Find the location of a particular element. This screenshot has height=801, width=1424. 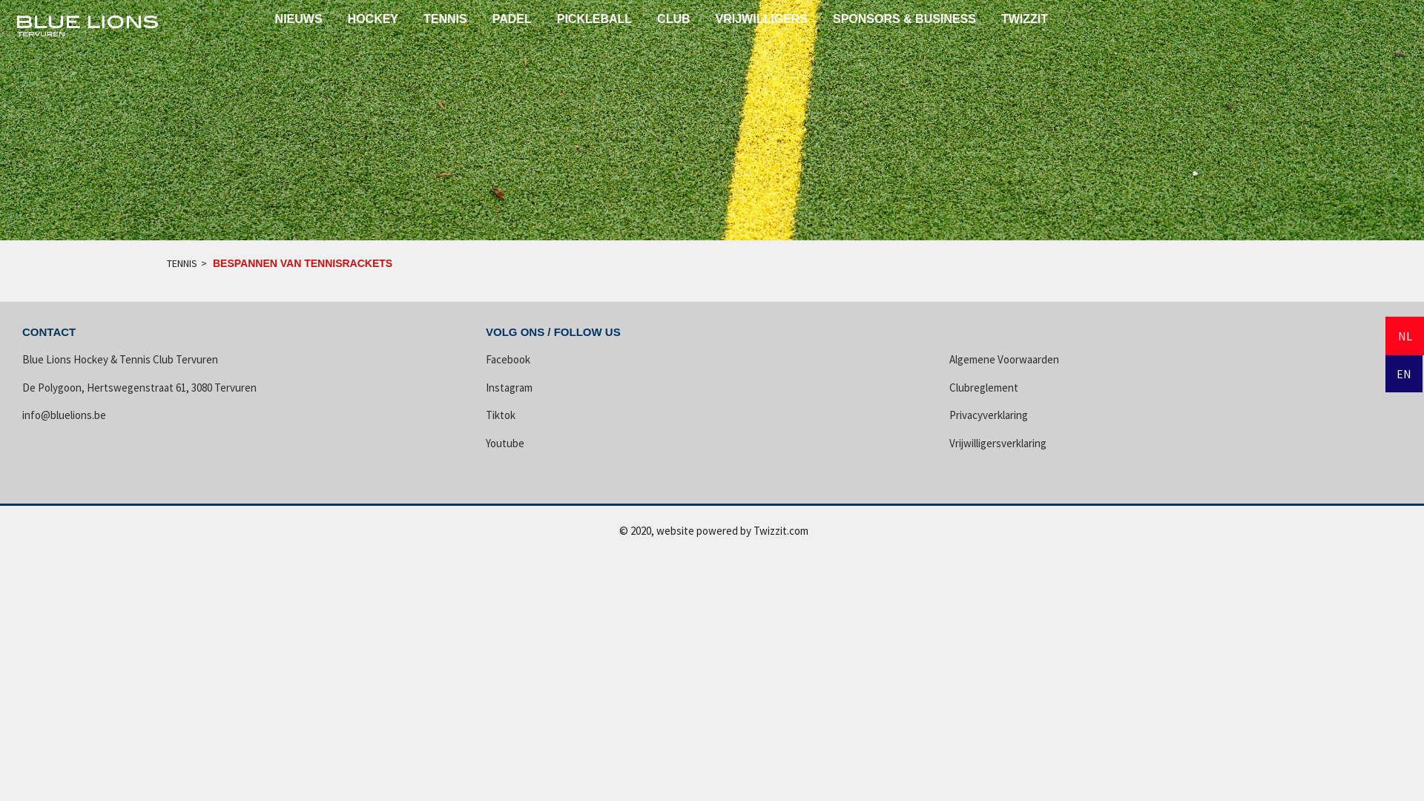

TENNIS is located at coordinates (182, 264).